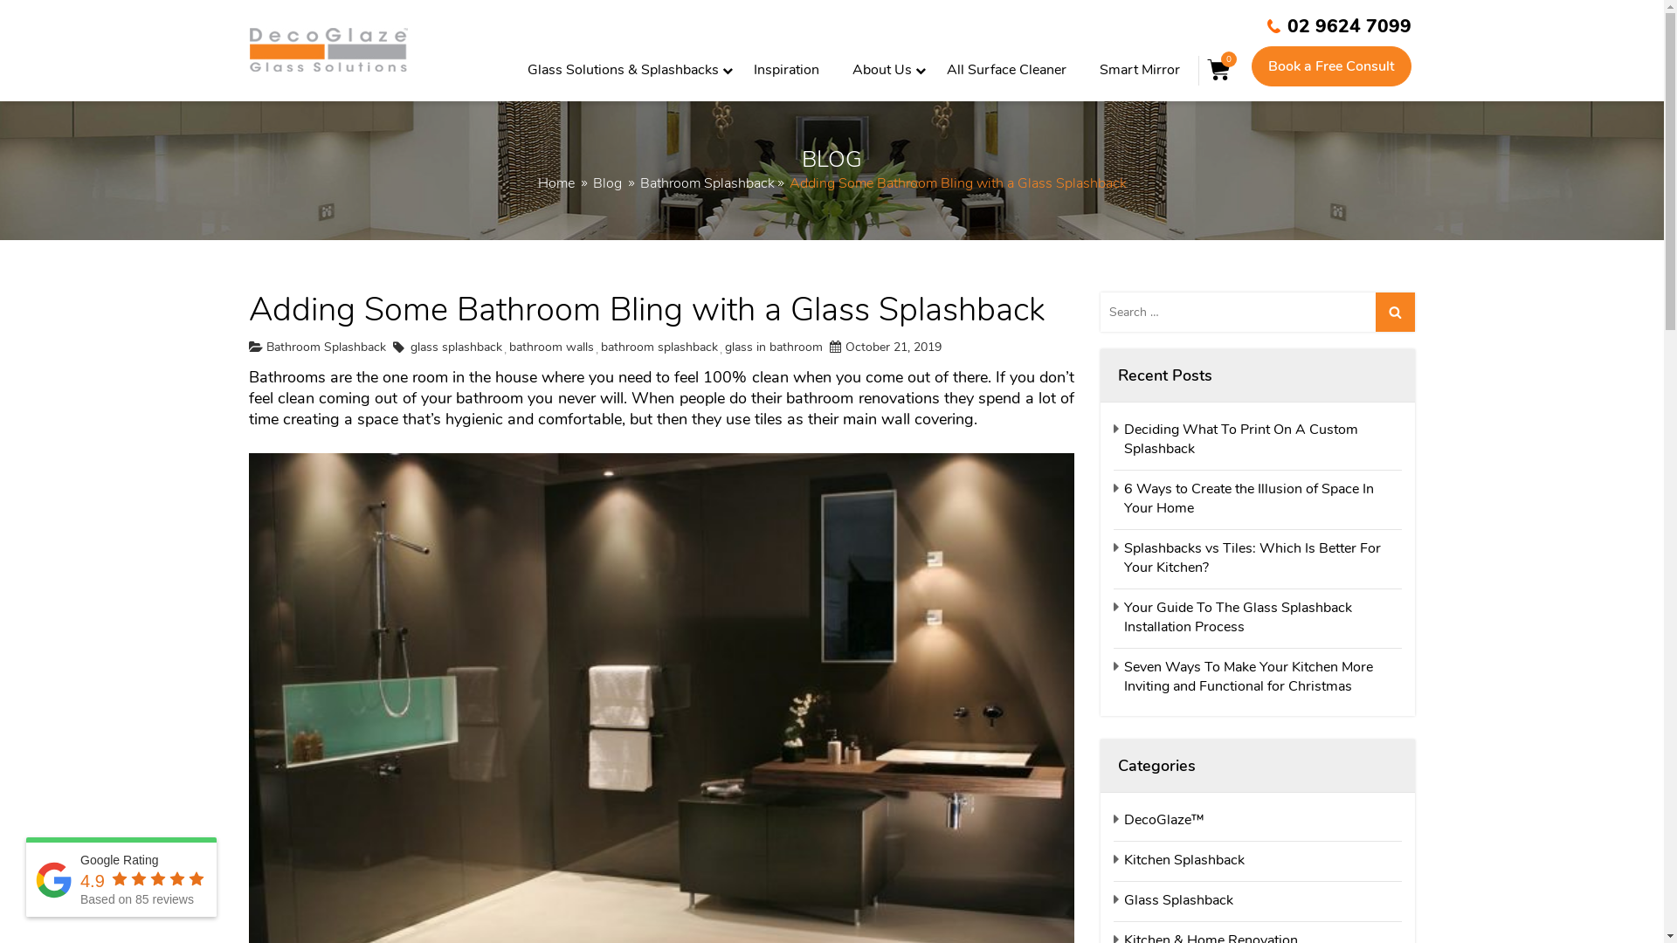 The width and height of the screenshot is (1677, 943). Describe the element at coordinates (1219, 69) in the screenshot. I see `0` at that location.